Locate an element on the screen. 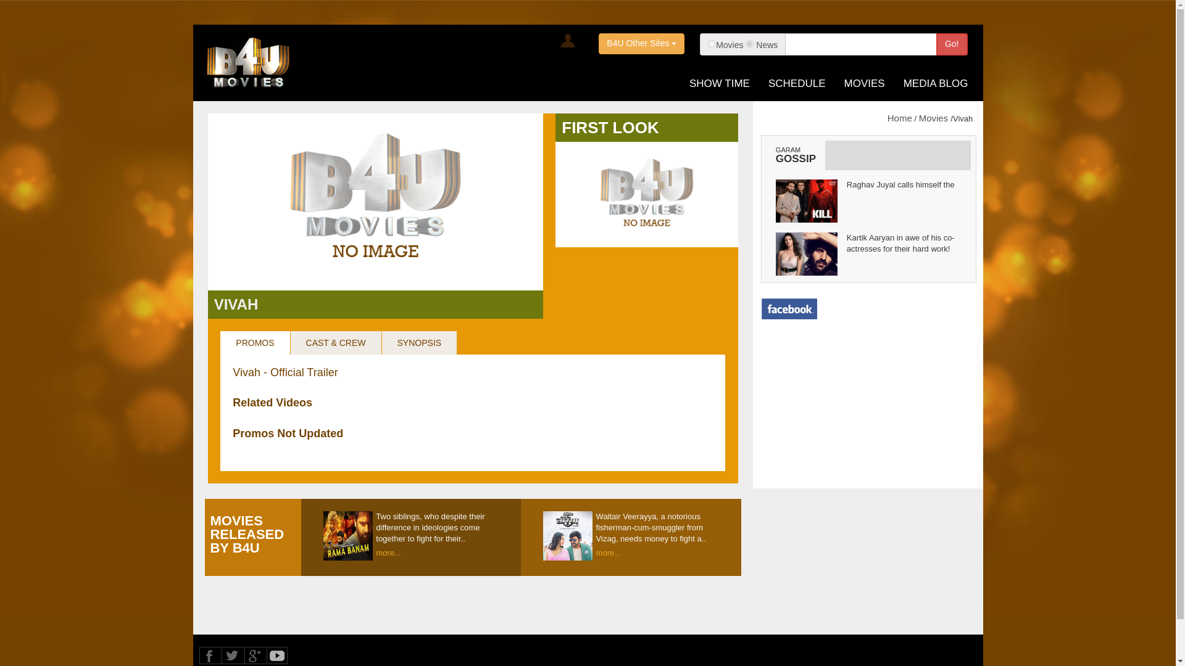 Image resolution: width=1185 pixels, height=666 pixels. B4U Other Sites is located at coordinates (641, 43).